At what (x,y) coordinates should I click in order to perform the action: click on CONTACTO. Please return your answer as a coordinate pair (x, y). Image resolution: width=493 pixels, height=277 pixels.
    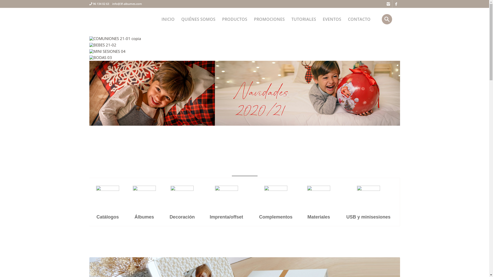
    Looking at the image, I should click on (359, 19).